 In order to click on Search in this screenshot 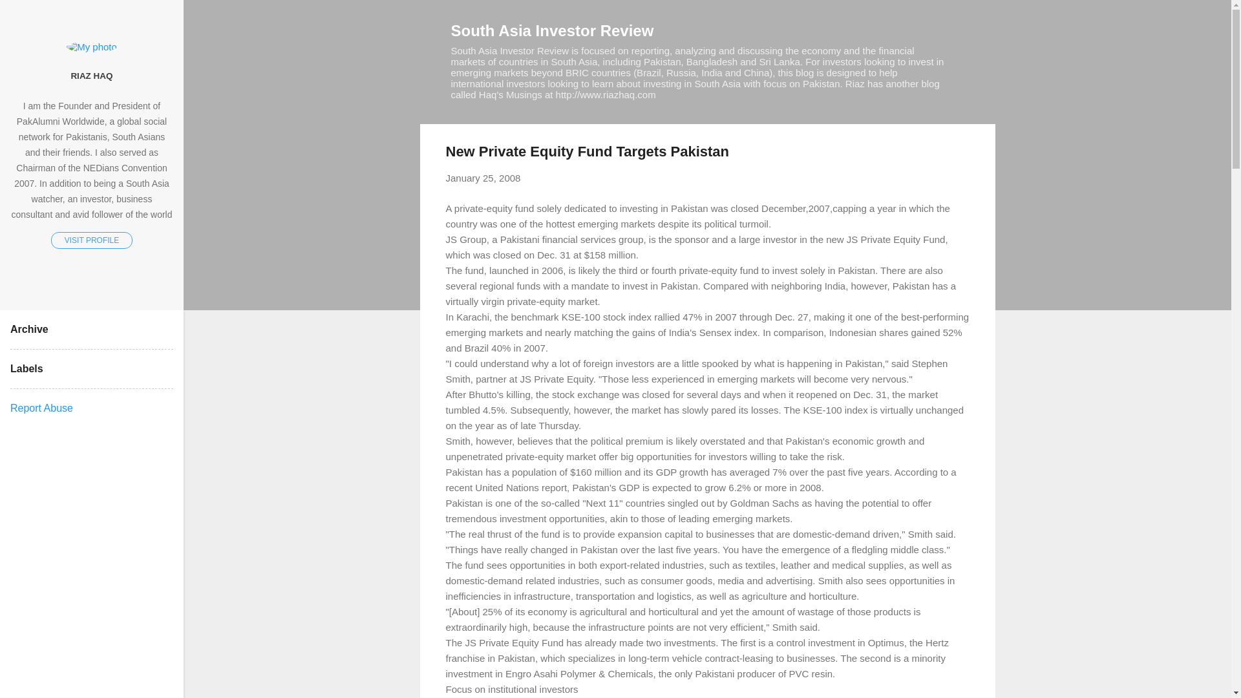, I will do `click(25, 16)`.